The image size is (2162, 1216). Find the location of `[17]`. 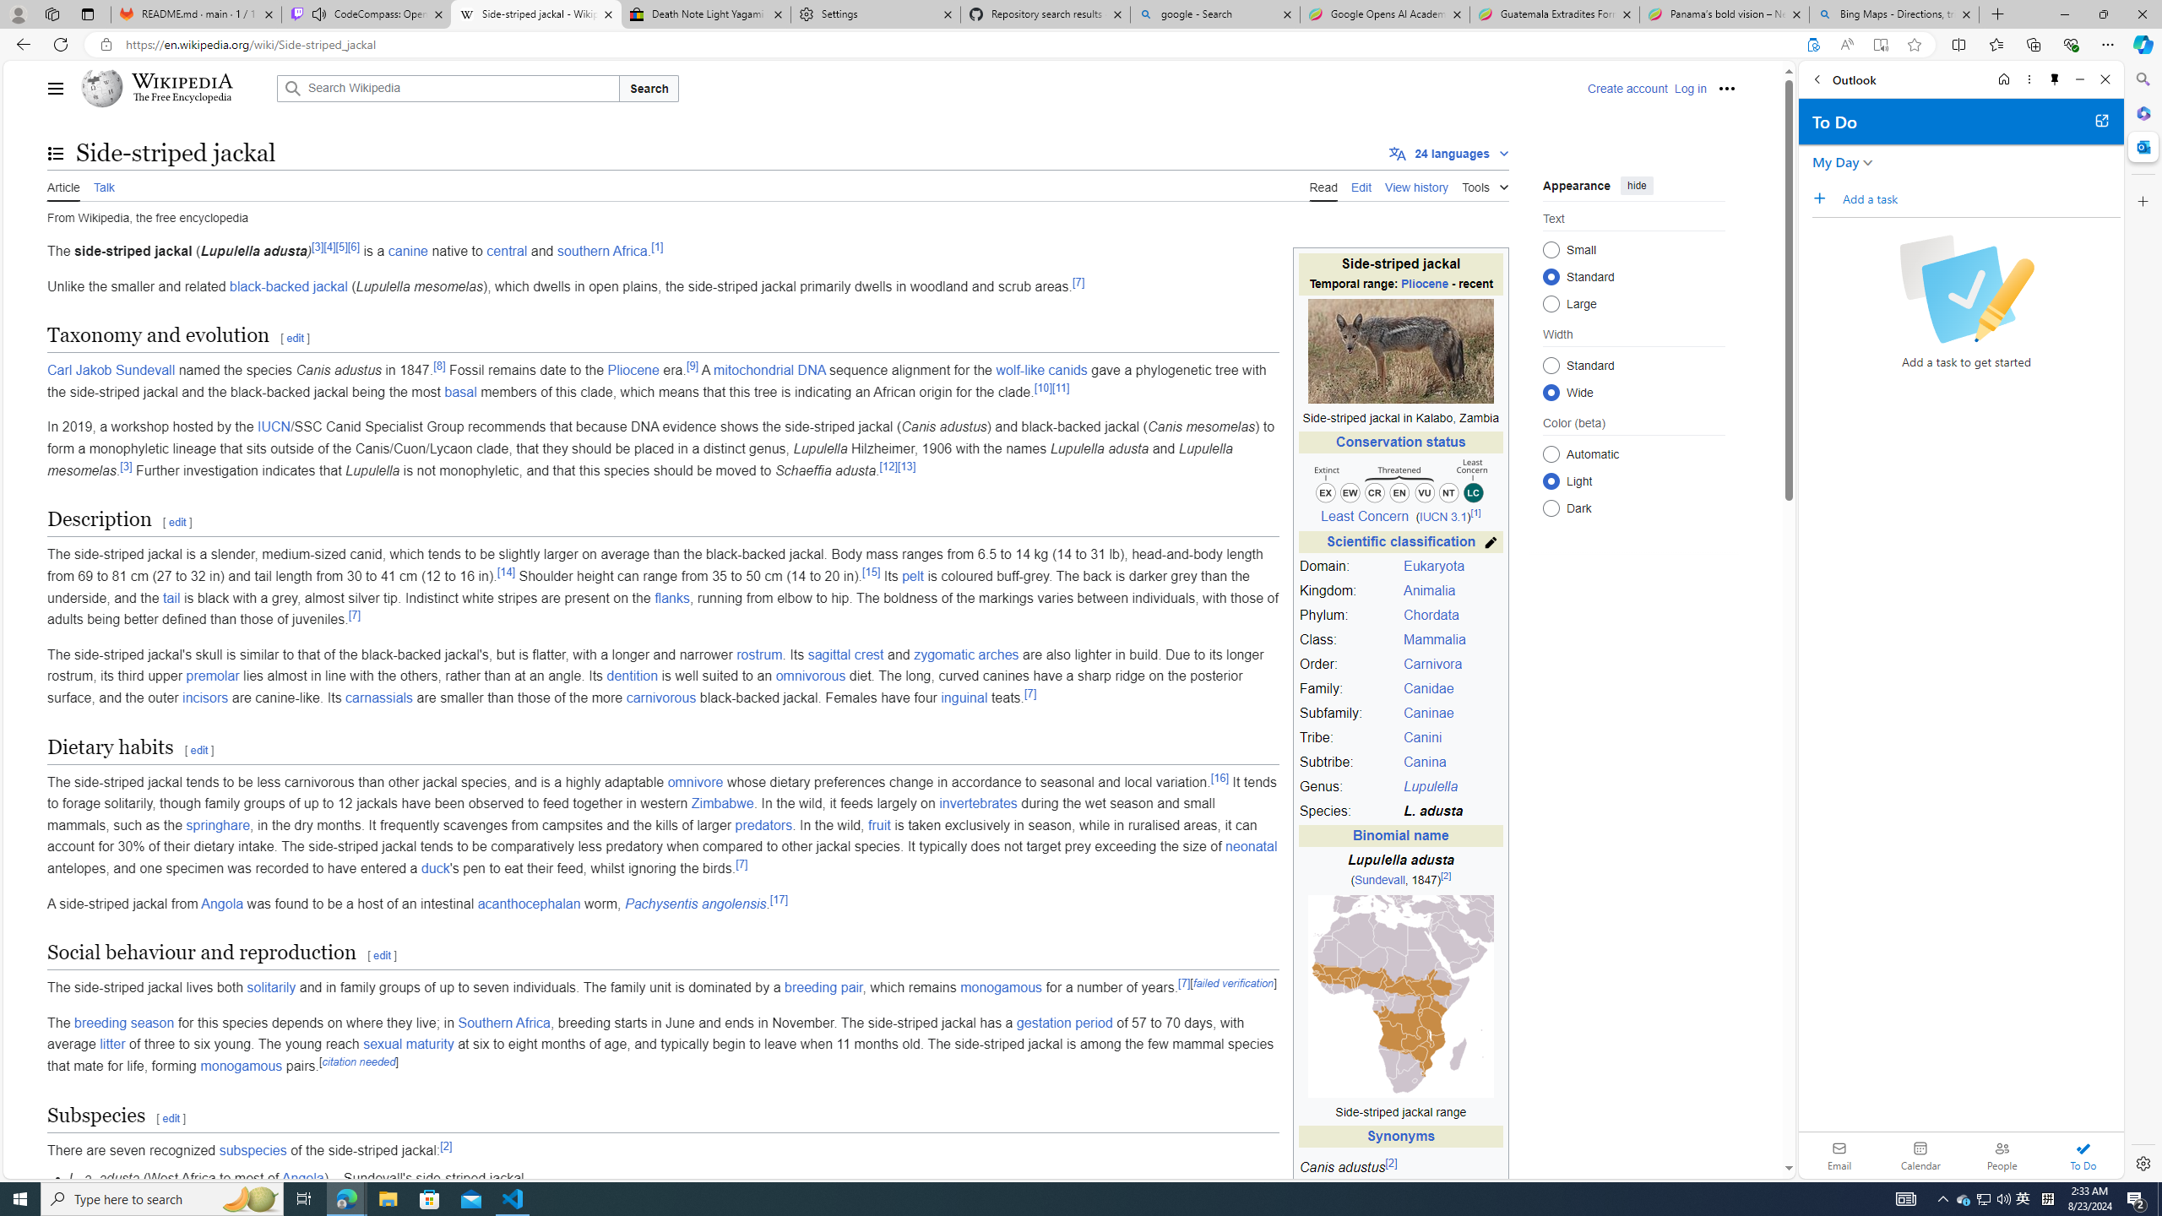

[17] is located at coordinates (779, 898).